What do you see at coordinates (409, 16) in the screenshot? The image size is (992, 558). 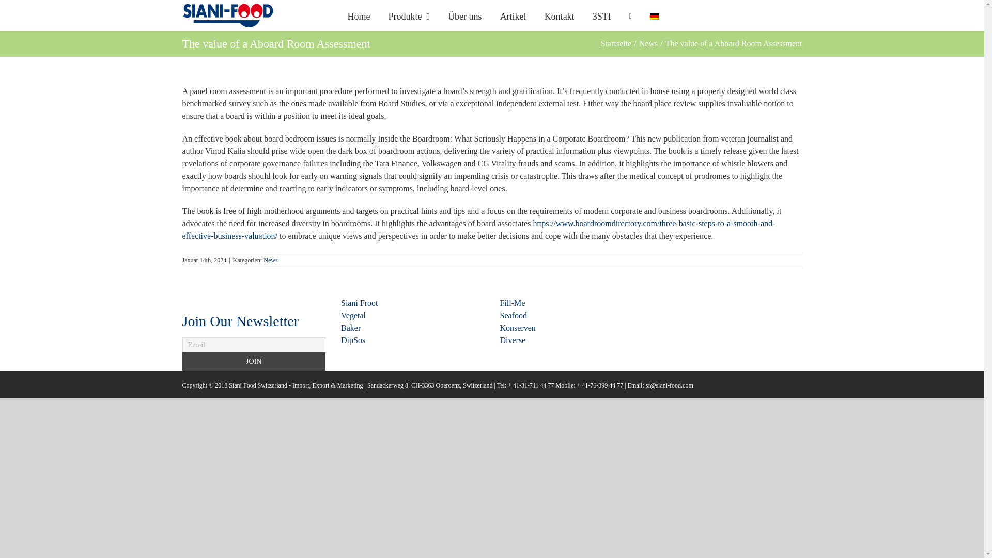 I see `Produkte` at bounding box center [409, 16].